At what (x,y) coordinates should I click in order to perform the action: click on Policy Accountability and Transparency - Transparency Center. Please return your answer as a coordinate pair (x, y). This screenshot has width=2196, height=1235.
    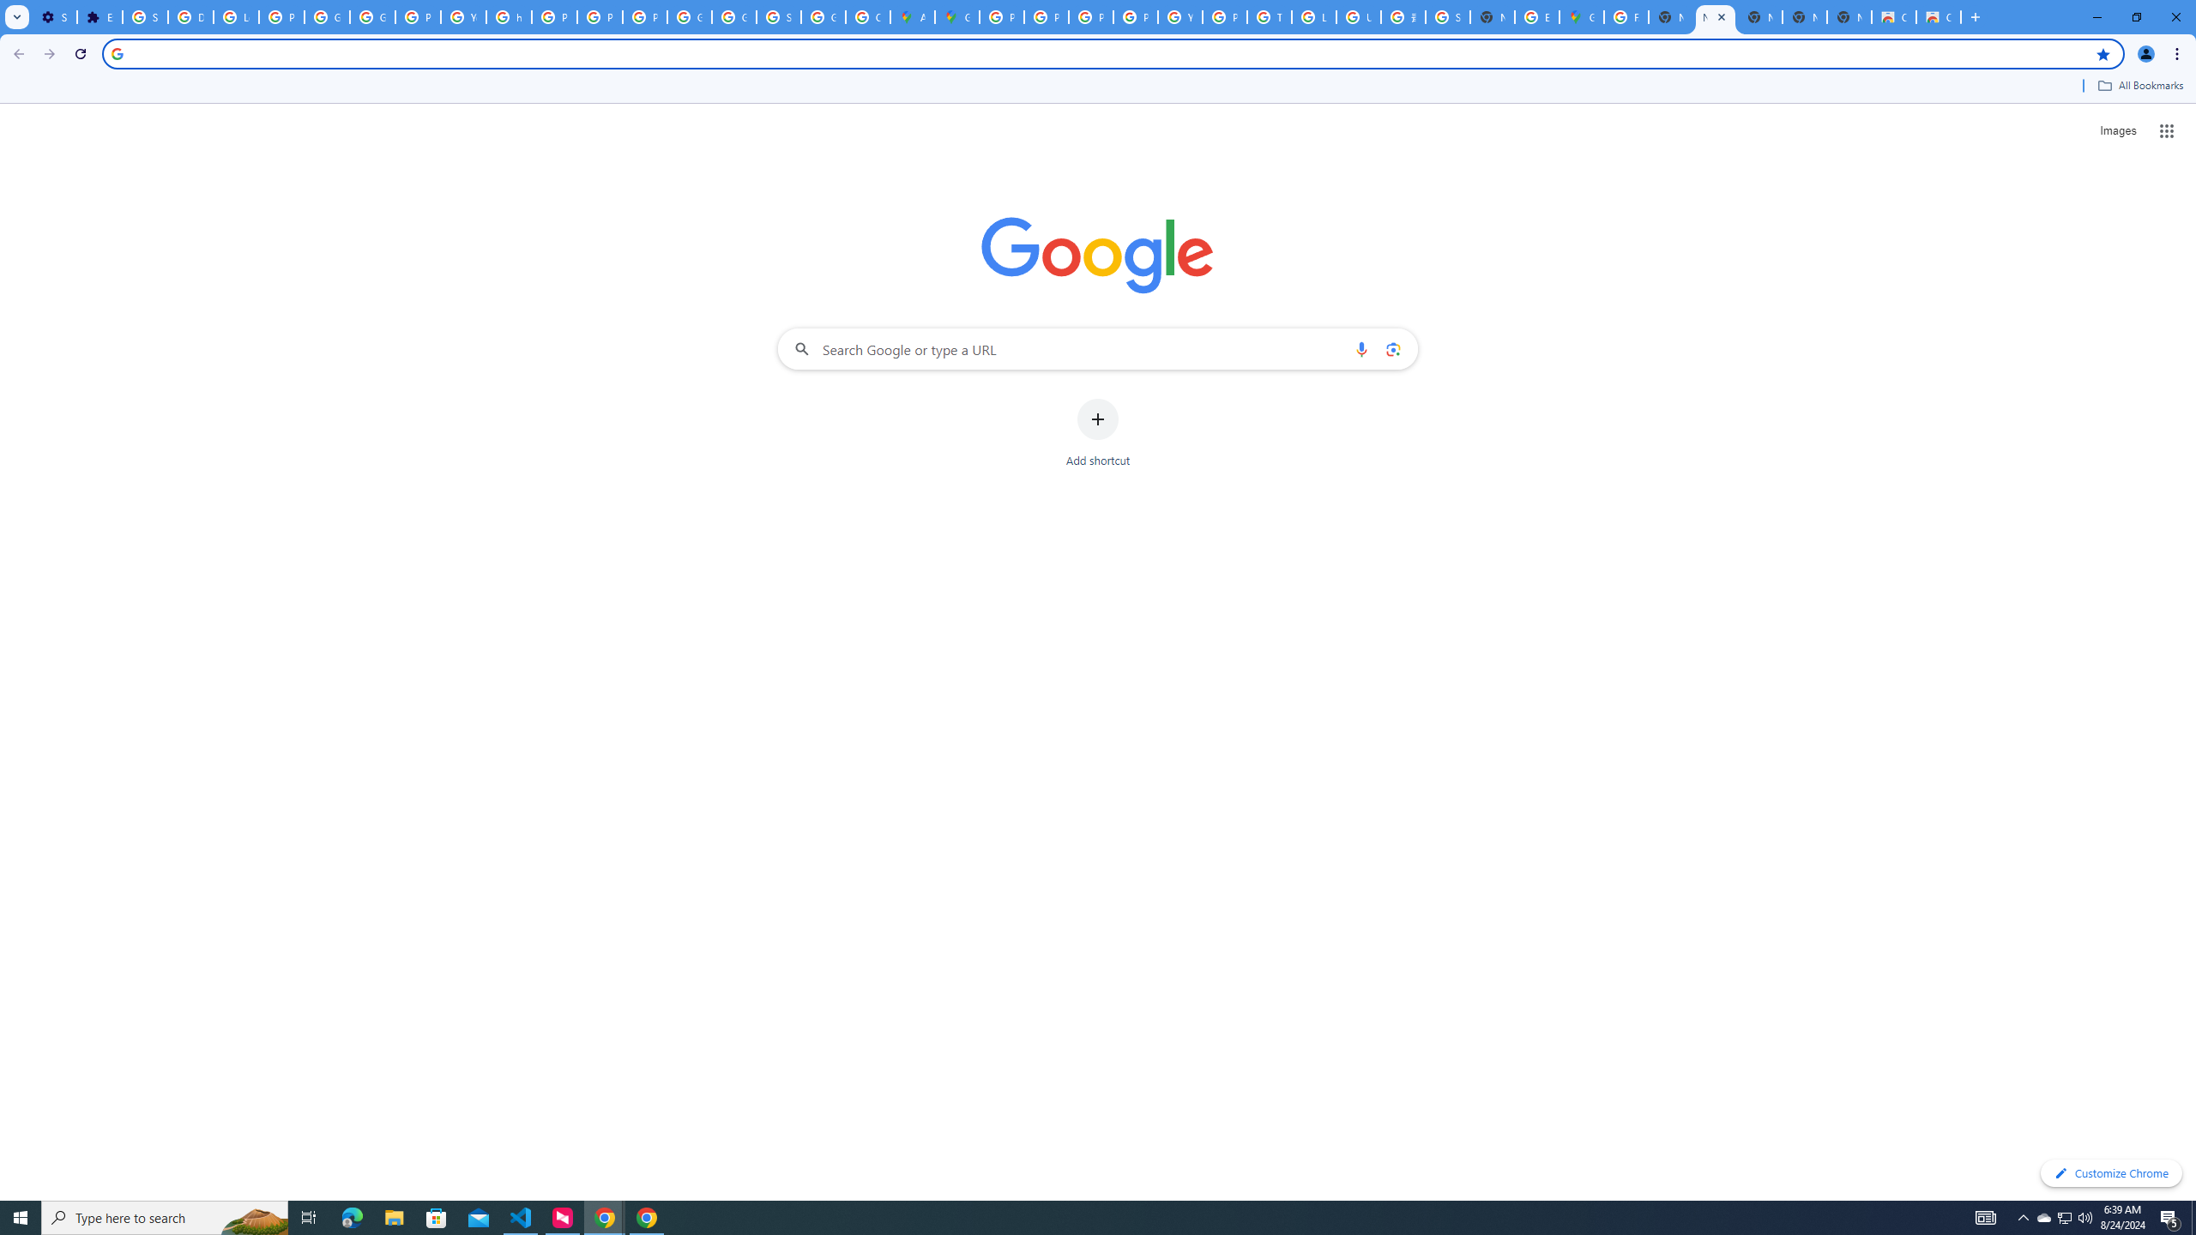
    Looking at the image, I should click on (1002, 17).